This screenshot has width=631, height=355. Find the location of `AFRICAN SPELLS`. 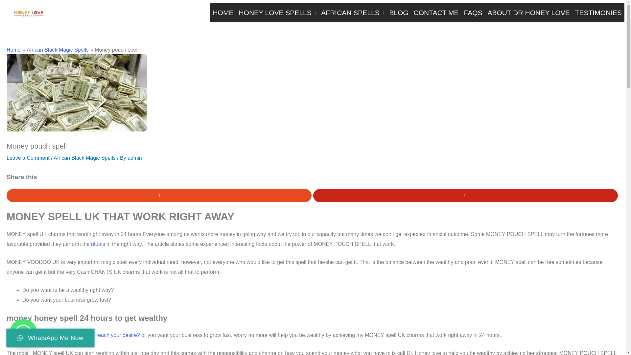

AFRICAN SPELLS is located at coordinates (352, 12).